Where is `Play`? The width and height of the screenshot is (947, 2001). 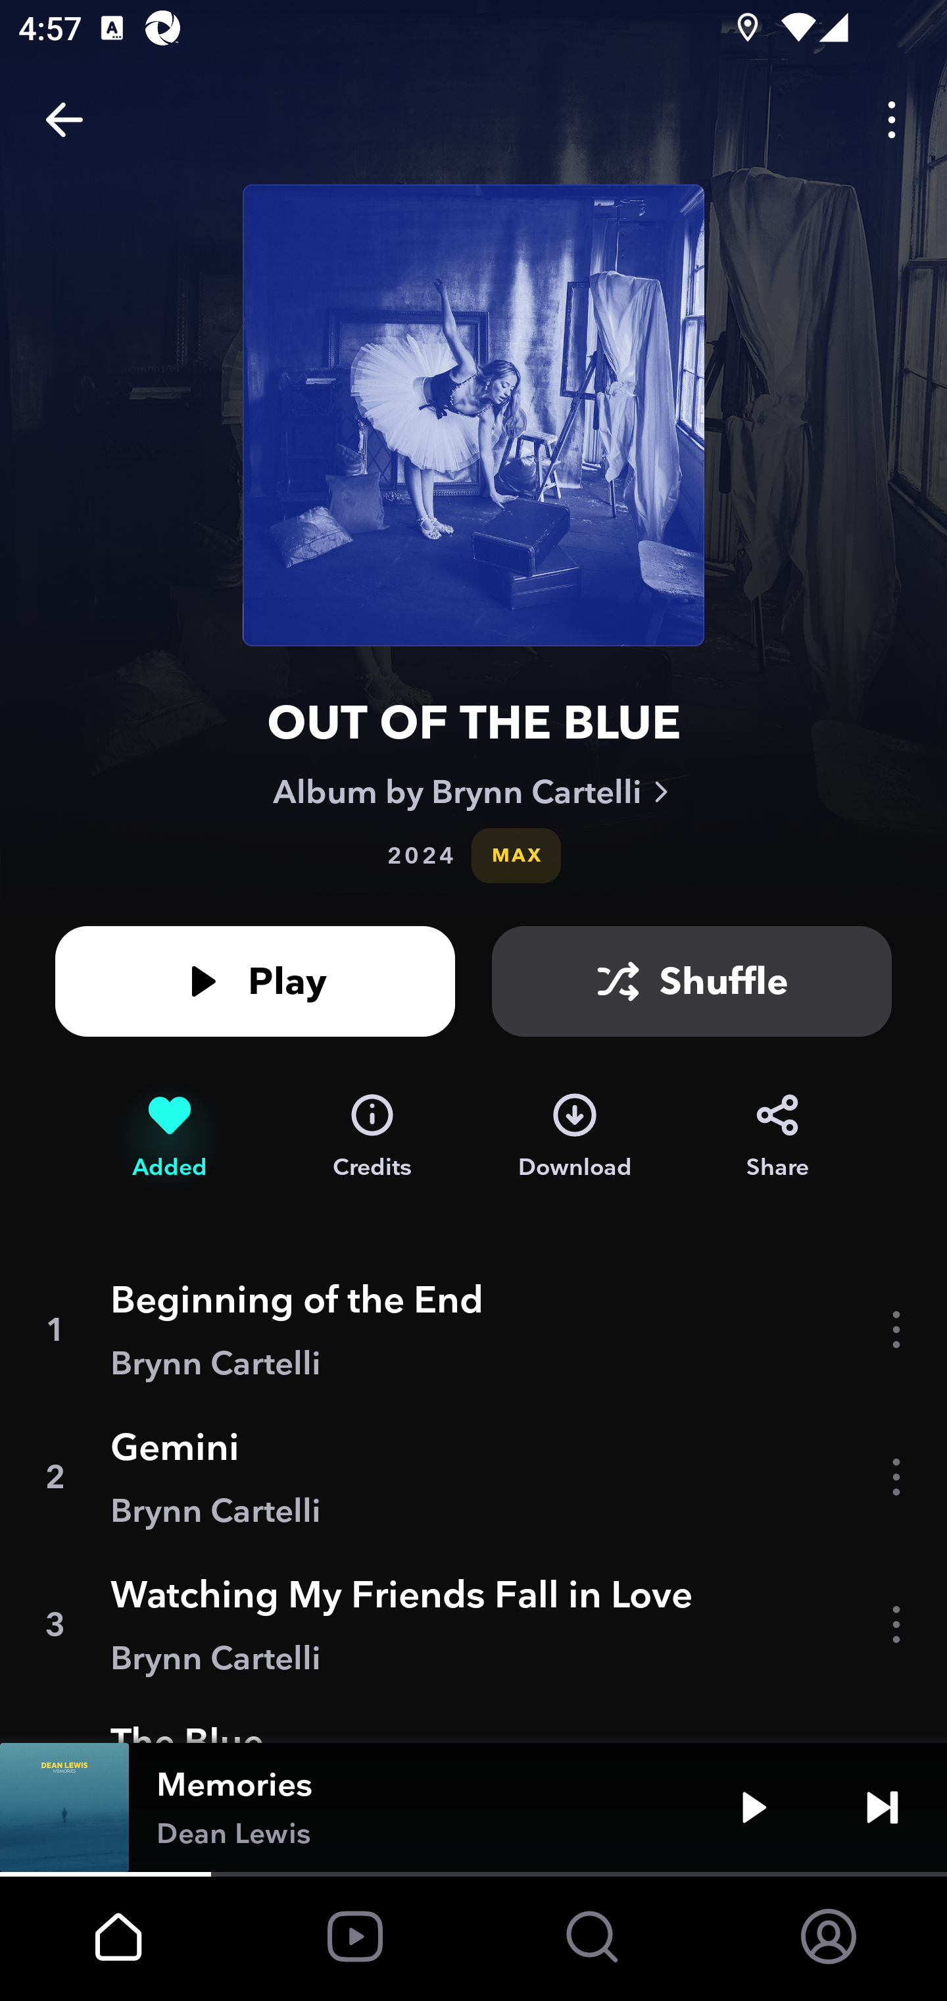
Play is located at coordinates (754, 1807).